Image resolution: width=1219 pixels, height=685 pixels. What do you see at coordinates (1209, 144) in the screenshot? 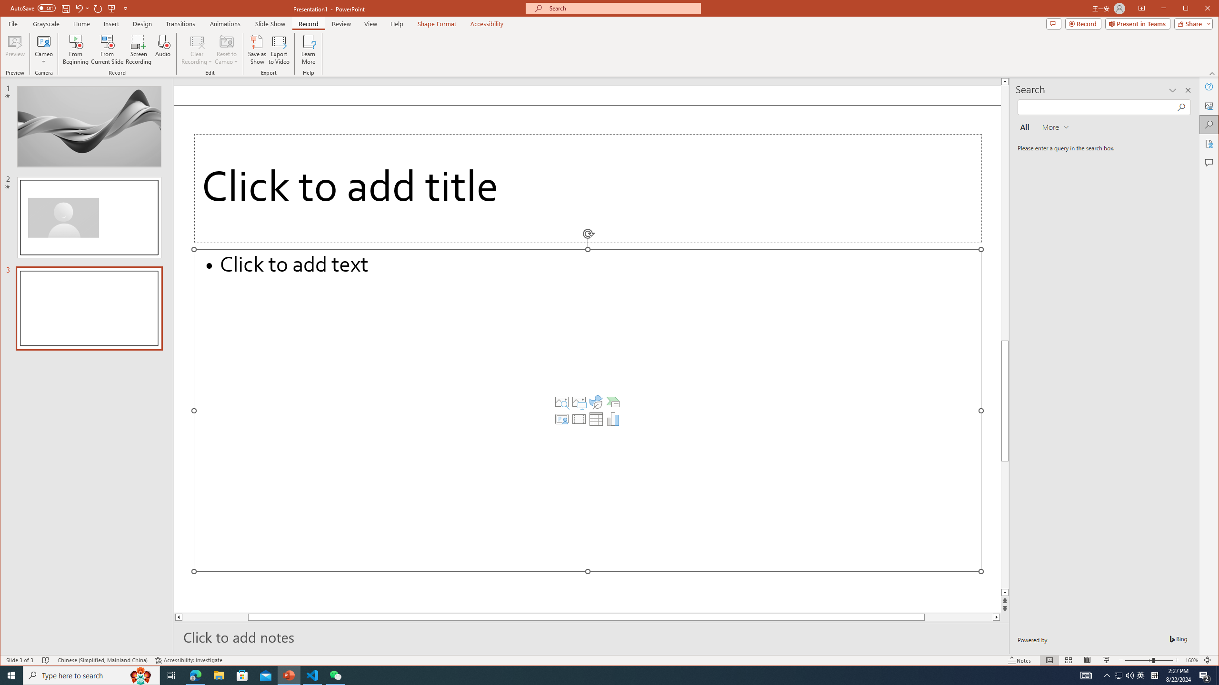
I see `Accessibility` at bounding box center [1209, 144].